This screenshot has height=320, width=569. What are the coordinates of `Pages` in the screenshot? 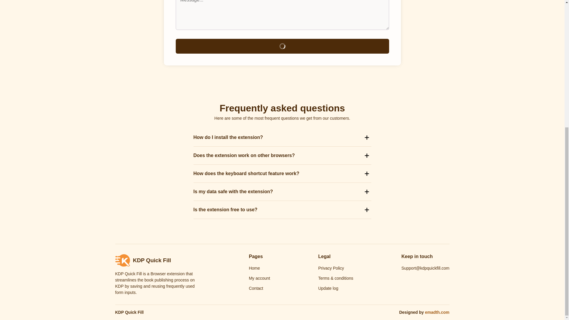 It's located at (256, 256).